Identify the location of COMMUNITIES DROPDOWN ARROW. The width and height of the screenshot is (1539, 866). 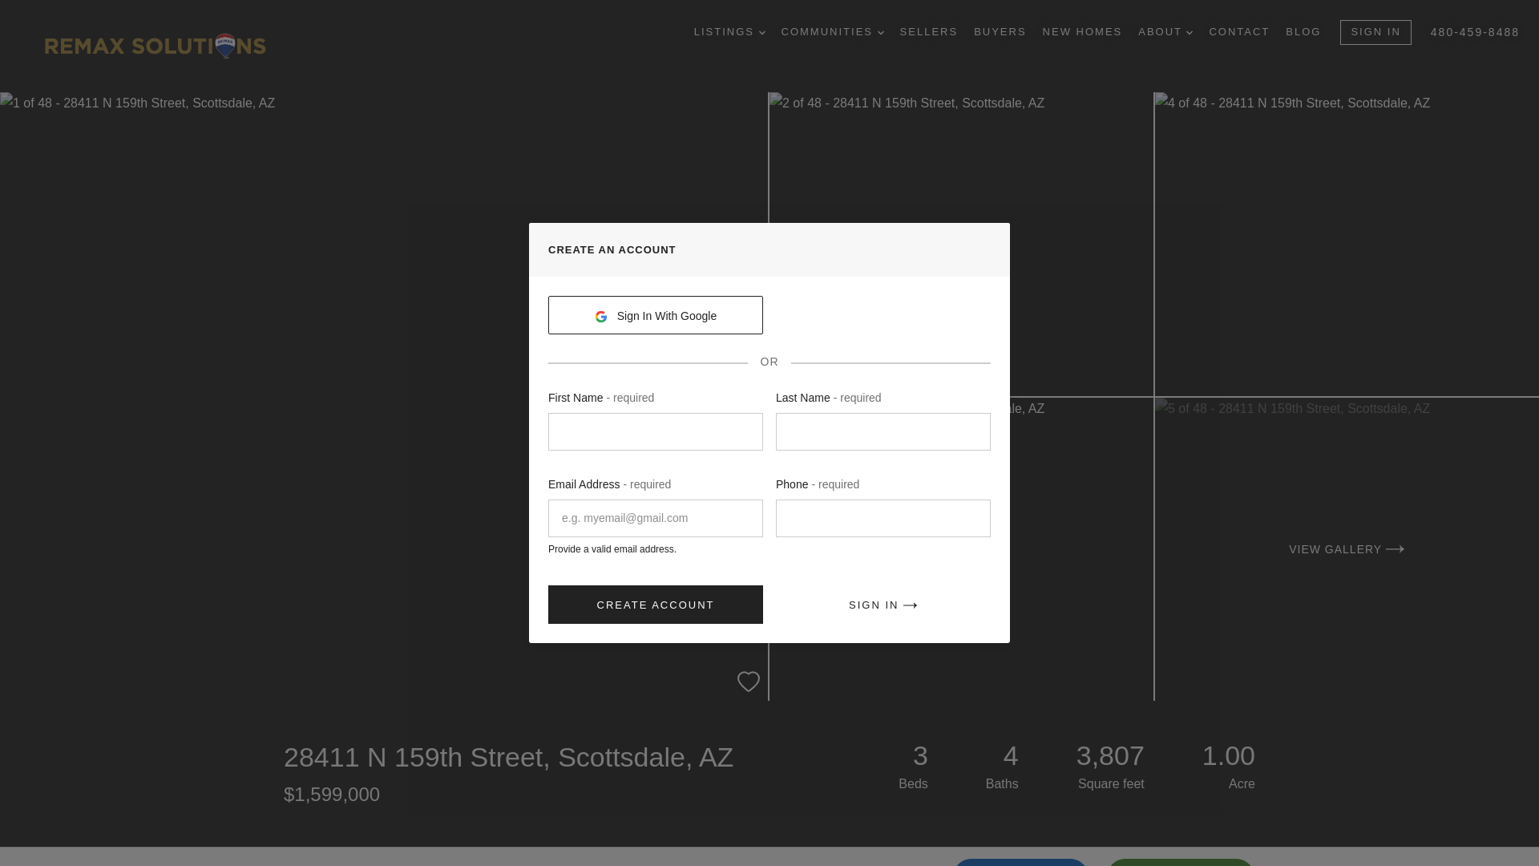
(832, 32).